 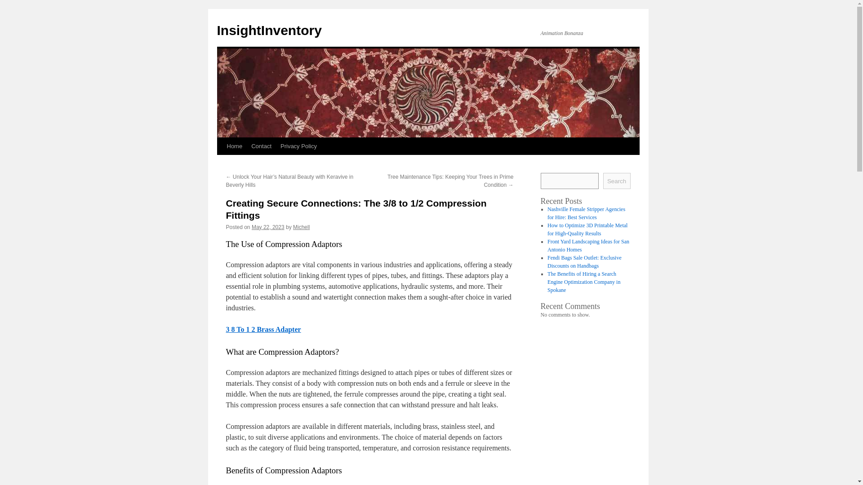 What do you see at coordinates (617, 181) in the screenshot?
I see `Search` at bounding box center [617, 181].